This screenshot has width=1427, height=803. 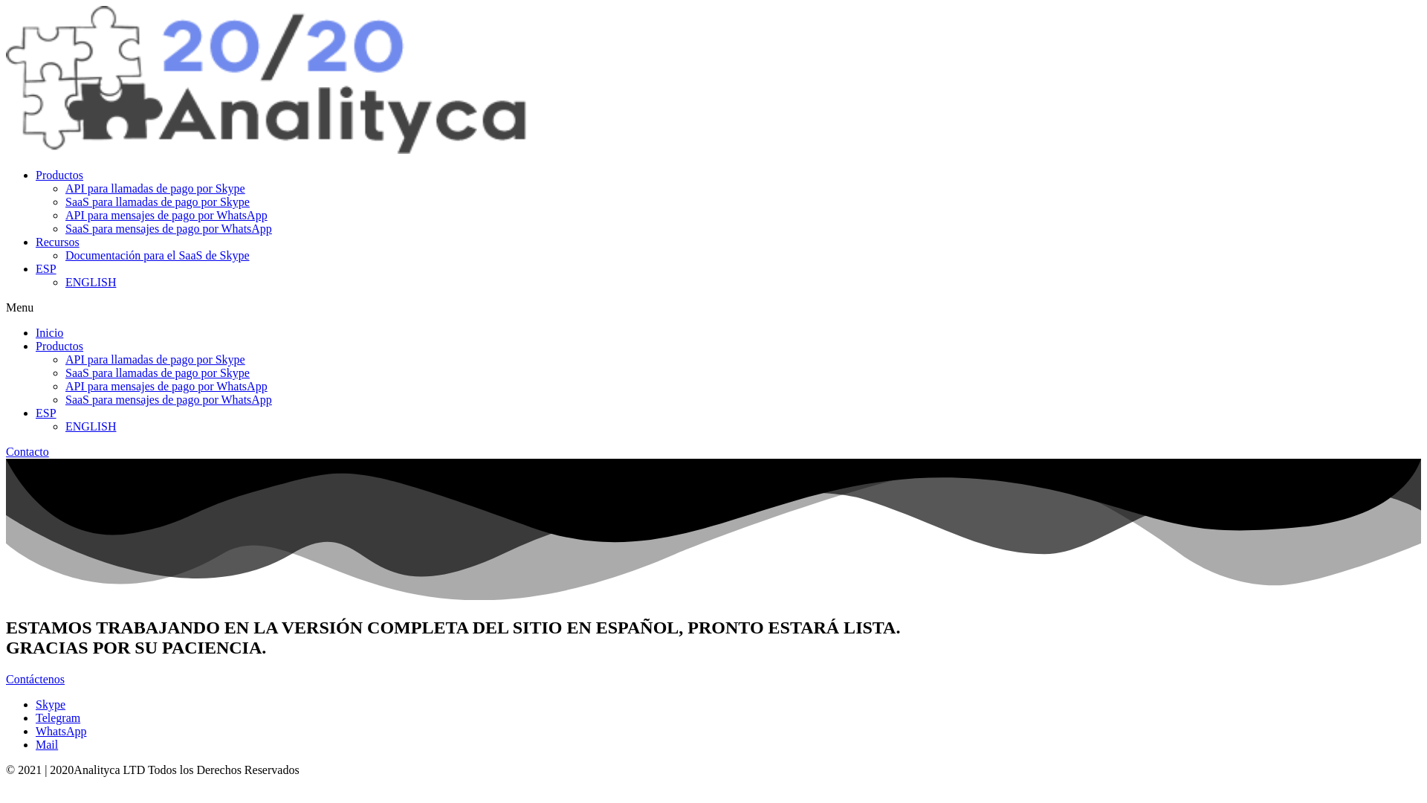 I want to click on Telegram, so click(x=58, y=718).